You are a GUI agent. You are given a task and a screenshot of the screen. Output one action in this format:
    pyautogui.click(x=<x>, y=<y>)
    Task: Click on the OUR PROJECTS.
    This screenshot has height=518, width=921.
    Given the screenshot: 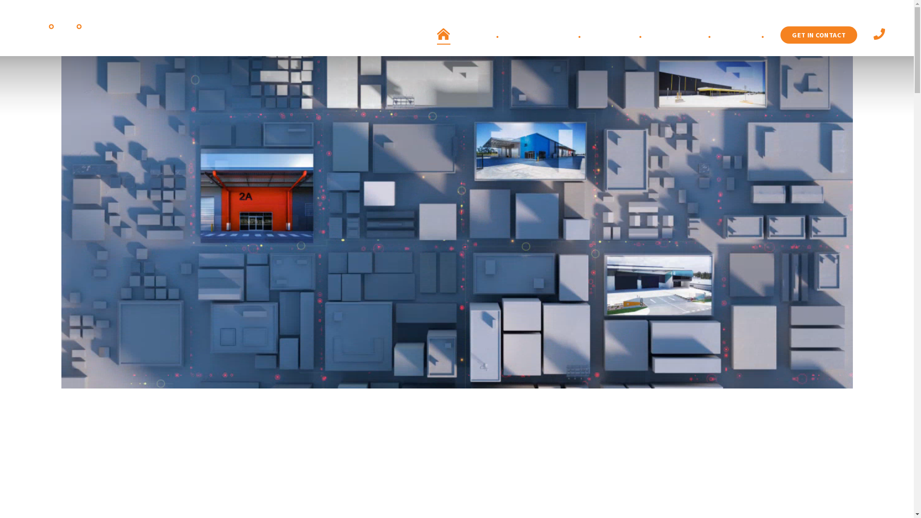 What is the action you would take?
    pyautogui.click(x=684, y=35)
    